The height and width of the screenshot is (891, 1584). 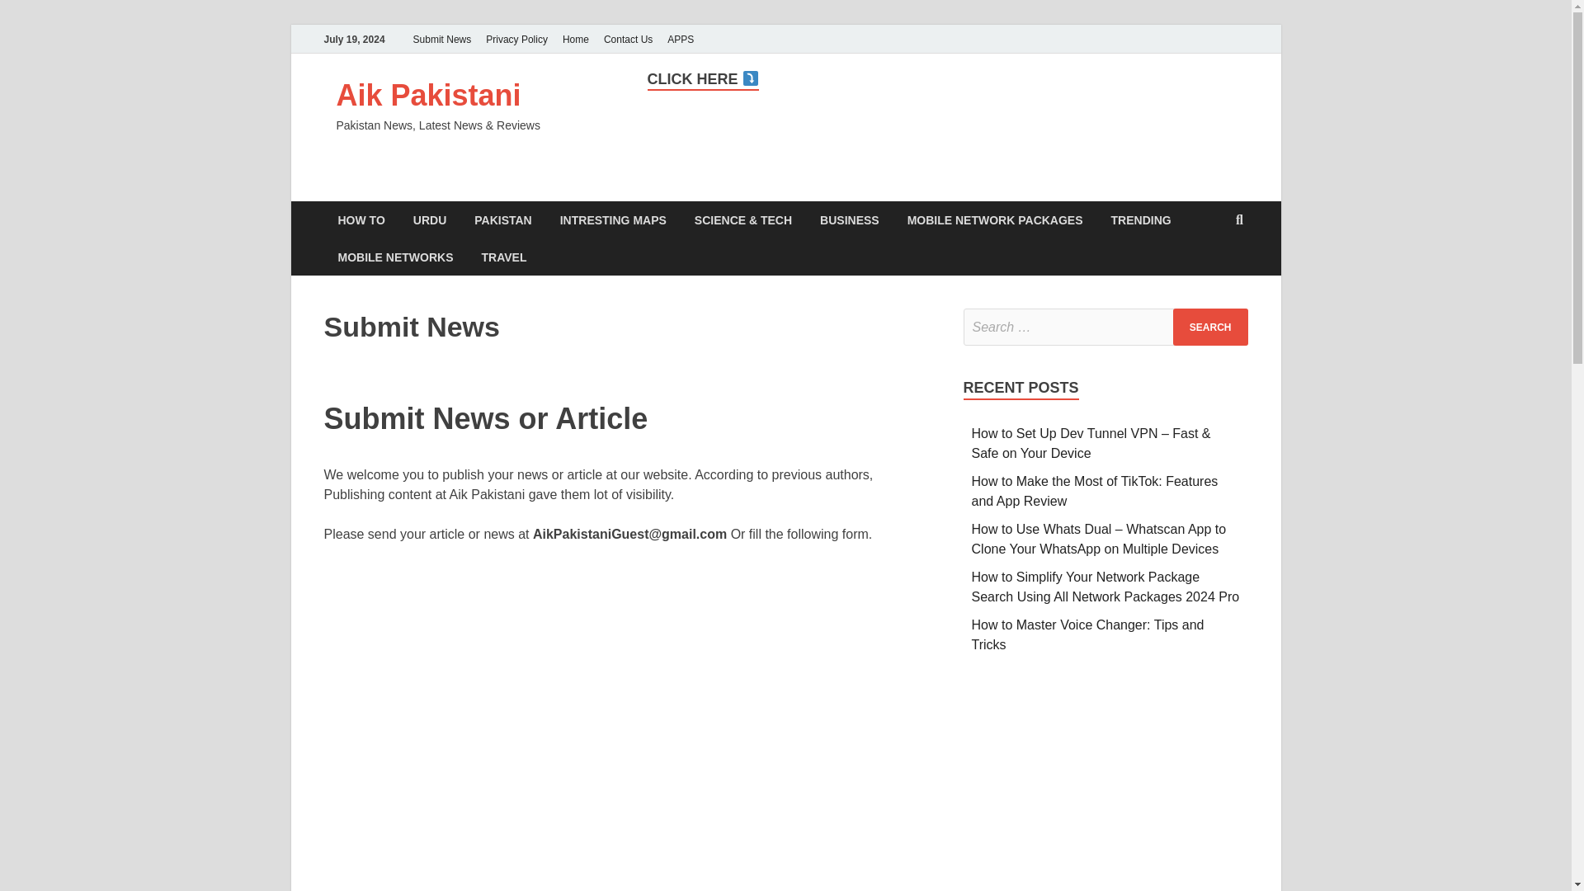 What do you see at coordinates (995, 219) in the screenshot?
I see `MOBILE NETWORK PACKAGES` at bounding box center [995, 219].